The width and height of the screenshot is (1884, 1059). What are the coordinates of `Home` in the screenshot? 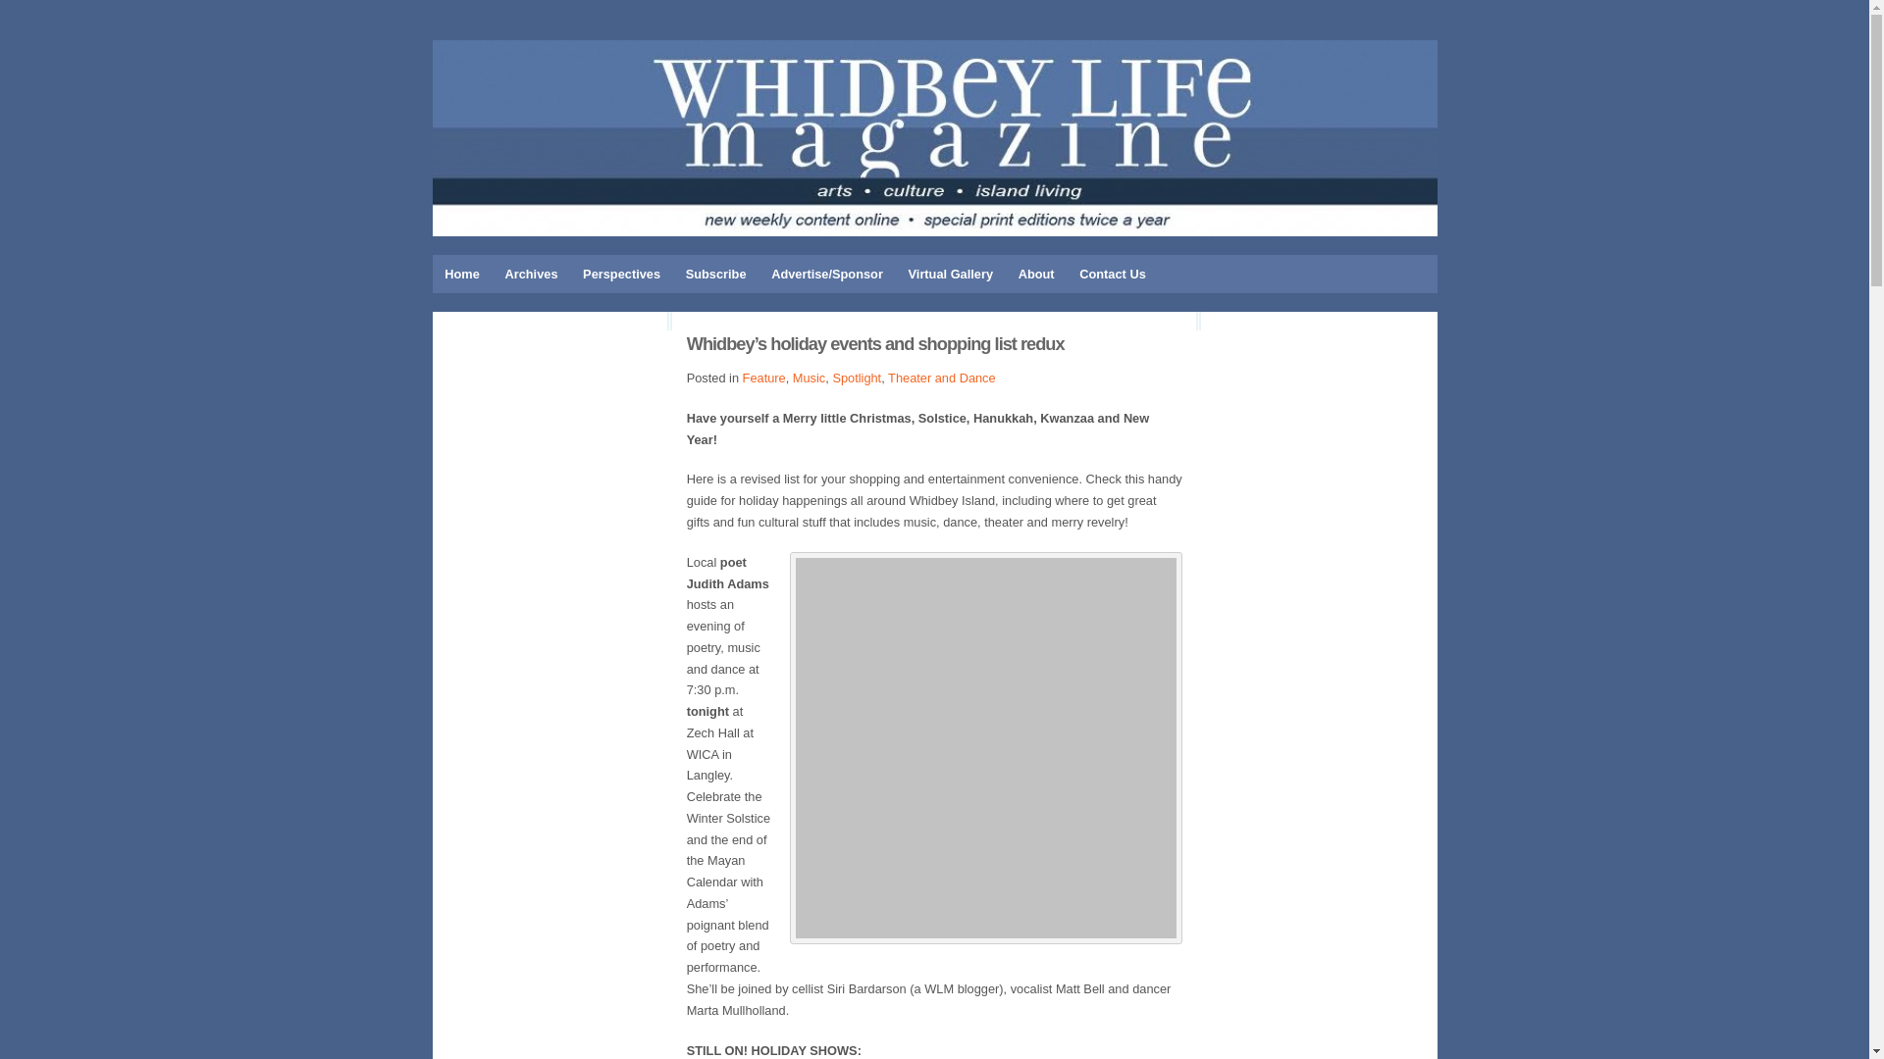 It's located at (461, 274).